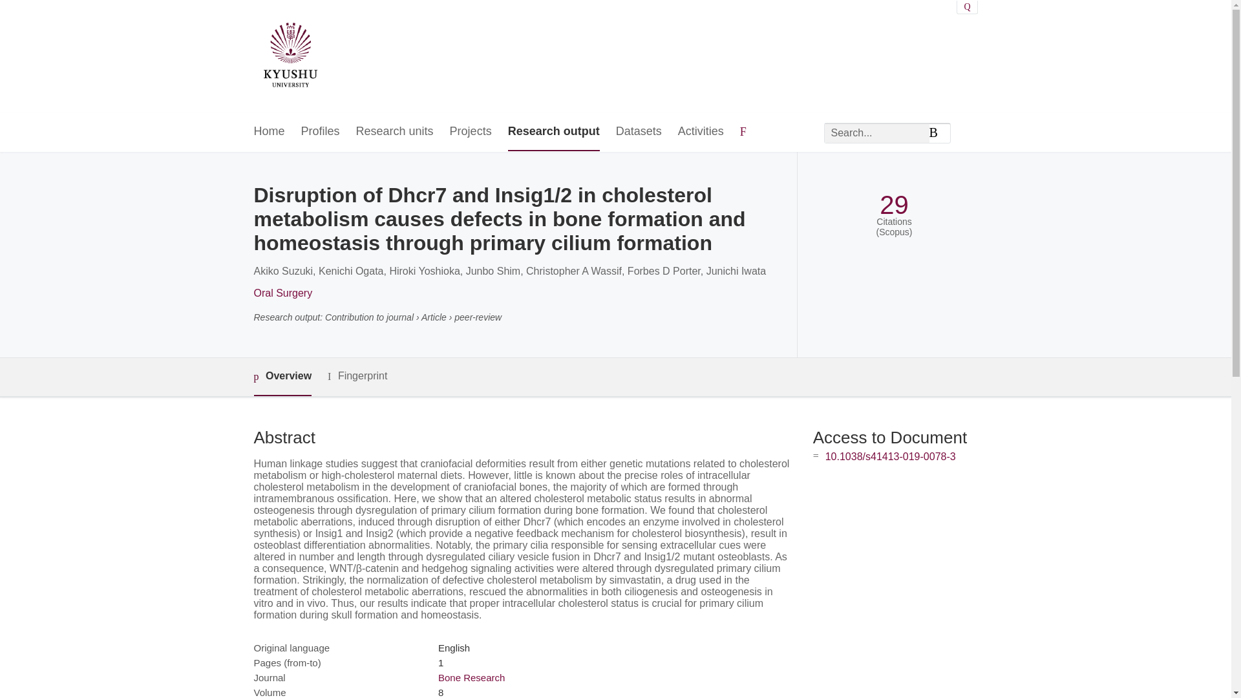  What do you see at coordinates (282, 293) in the screenshot?
I see `Oral Surgery` at bounding box center [282, 293].